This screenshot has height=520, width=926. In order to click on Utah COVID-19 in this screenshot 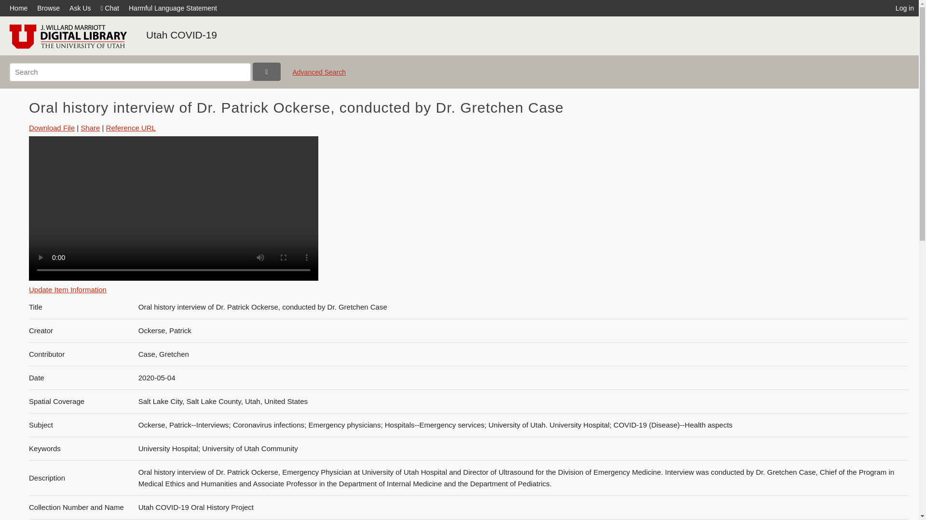, I will do `click(181, 35)`.